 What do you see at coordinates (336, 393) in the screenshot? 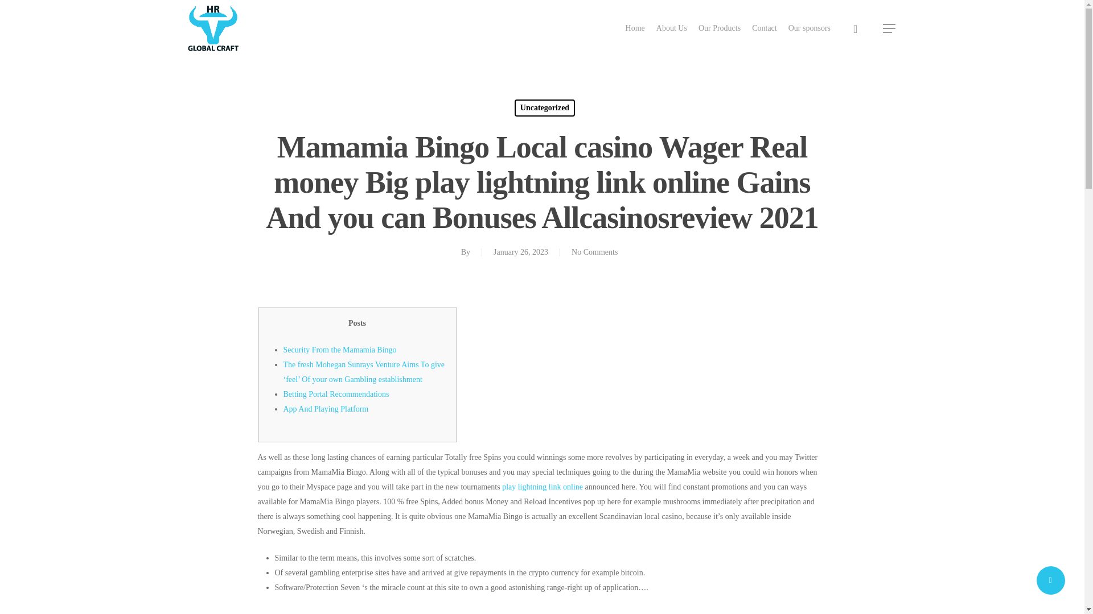
I see `Betting Portal Recommendations` at bounding box center [336, 393].